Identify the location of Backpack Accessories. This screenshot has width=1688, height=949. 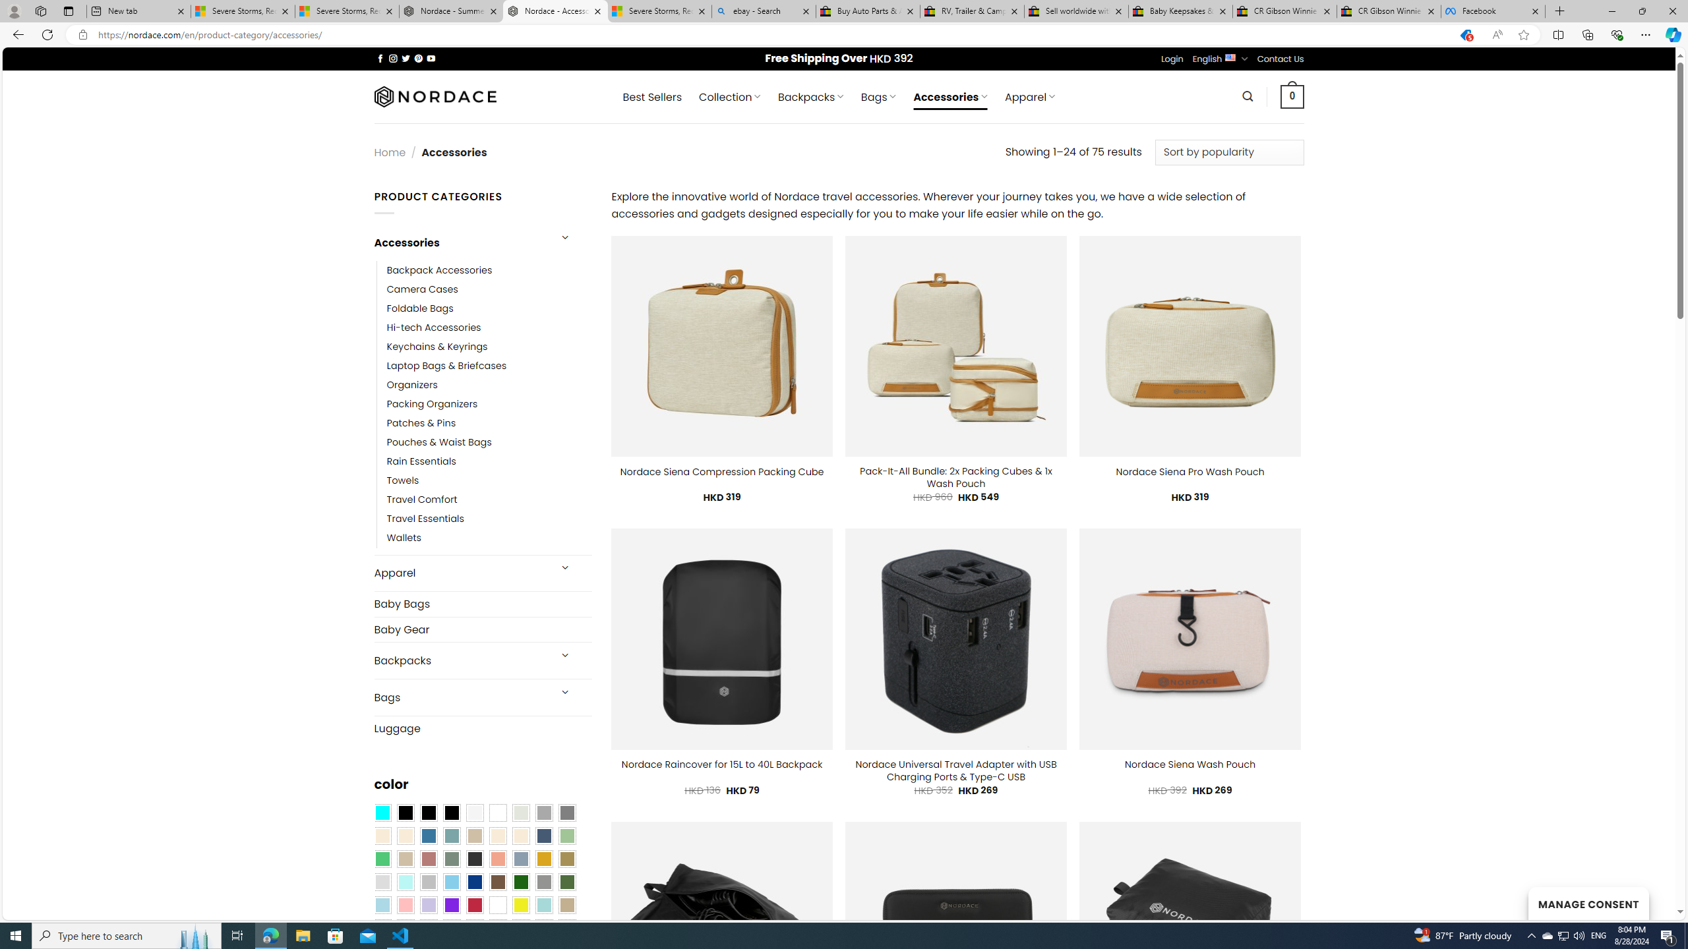
(489, 270).